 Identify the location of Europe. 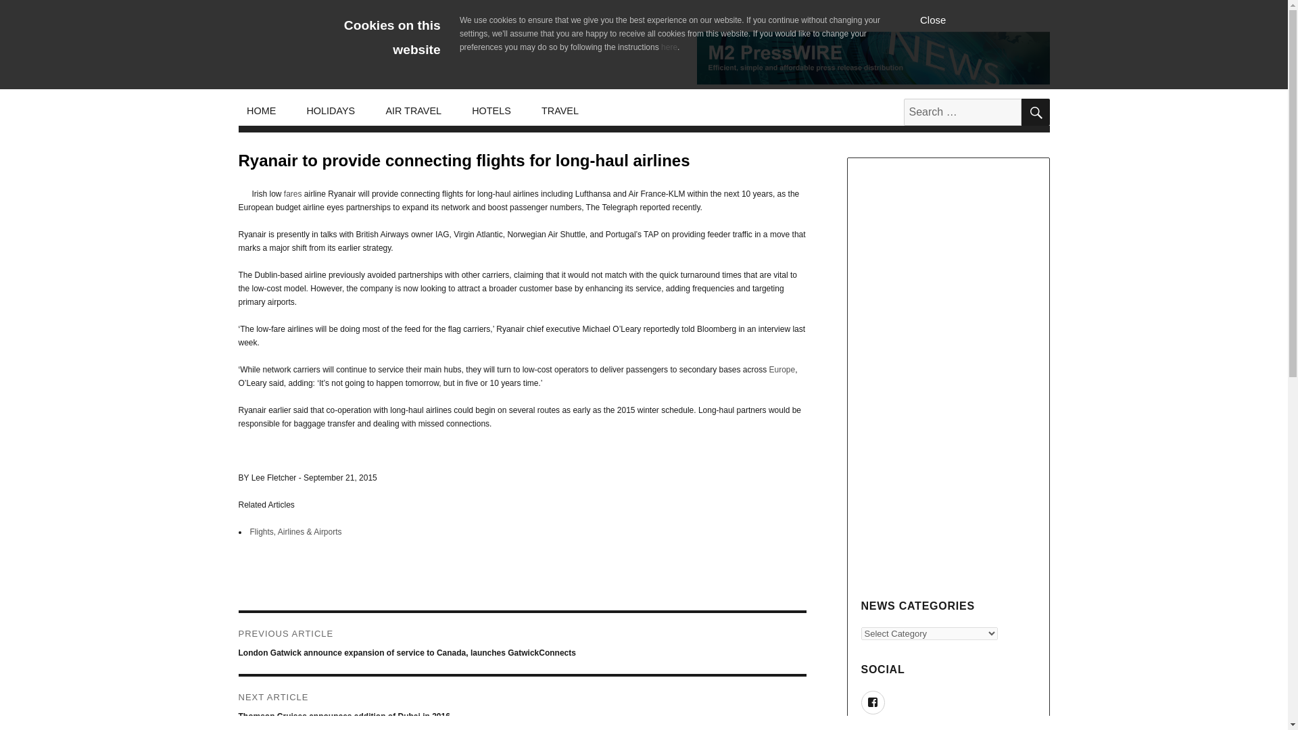
(782, 370).